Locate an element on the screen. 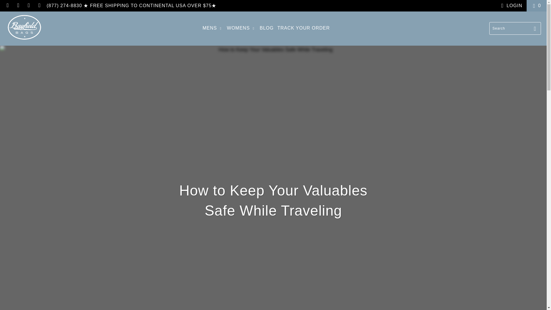 Image resolution: width=551 pixels, height=310 pixels. LOGIN is located at coordinates (510, 6).